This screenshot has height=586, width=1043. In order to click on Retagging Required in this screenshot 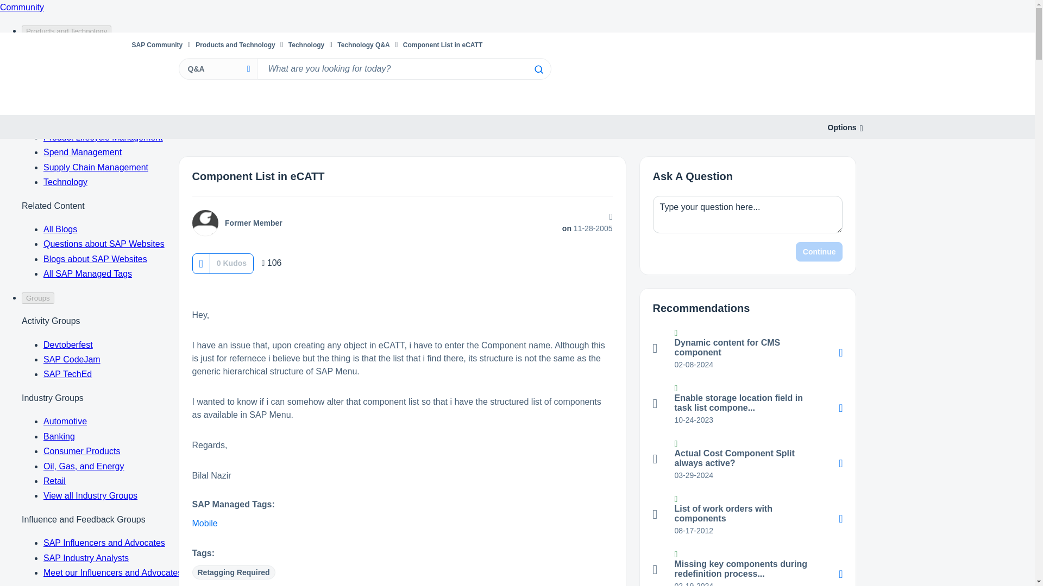, I will do `click(234, 572)`.